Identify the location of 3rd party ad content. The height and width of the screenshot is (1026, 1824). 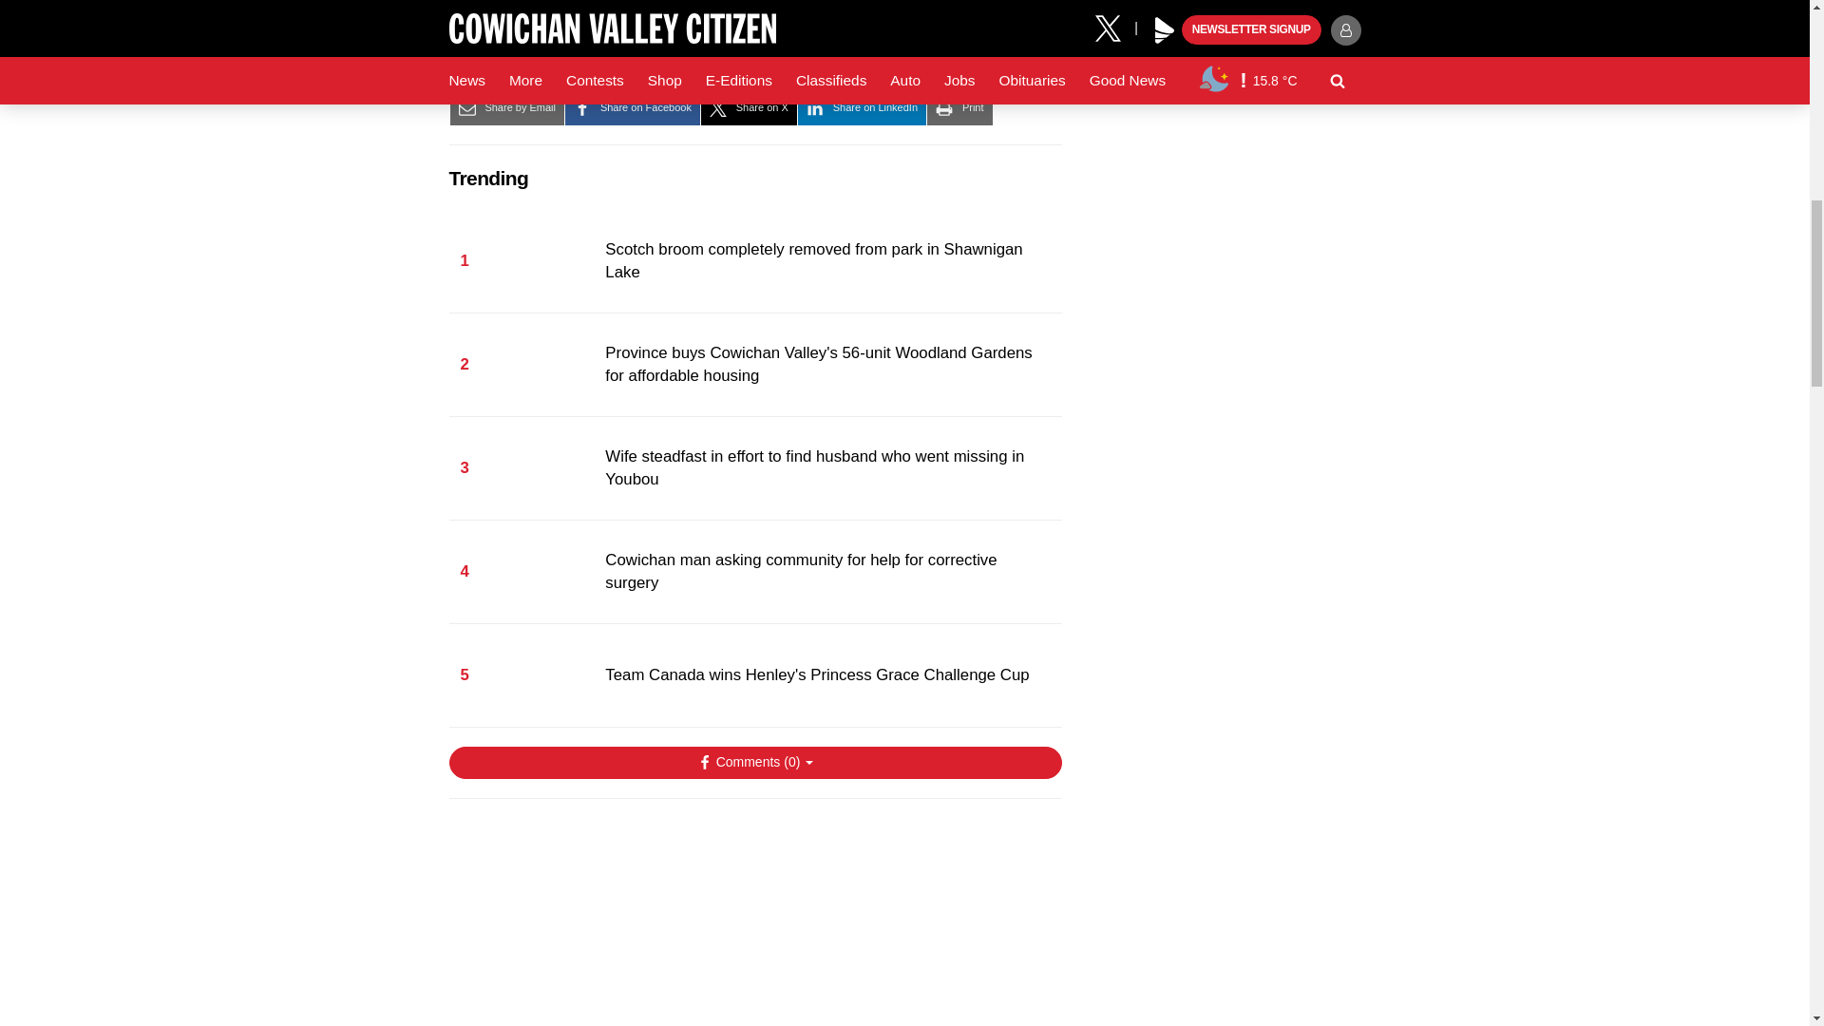
(754, 921).